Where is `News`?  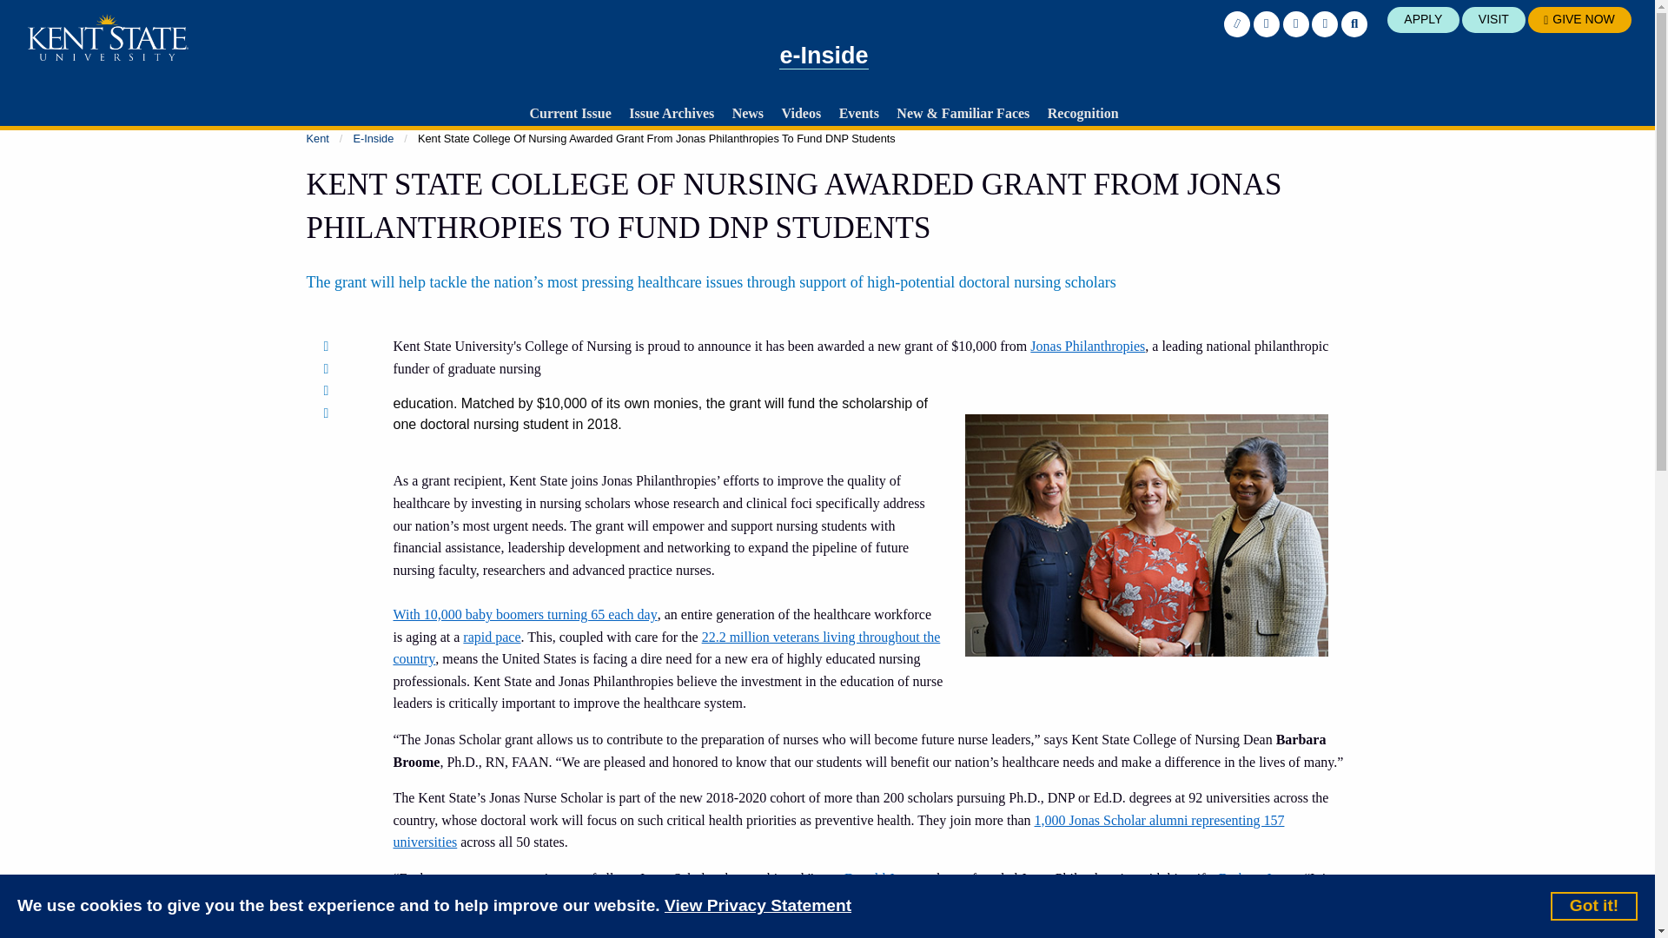 News is located at coordinates (748, 113).